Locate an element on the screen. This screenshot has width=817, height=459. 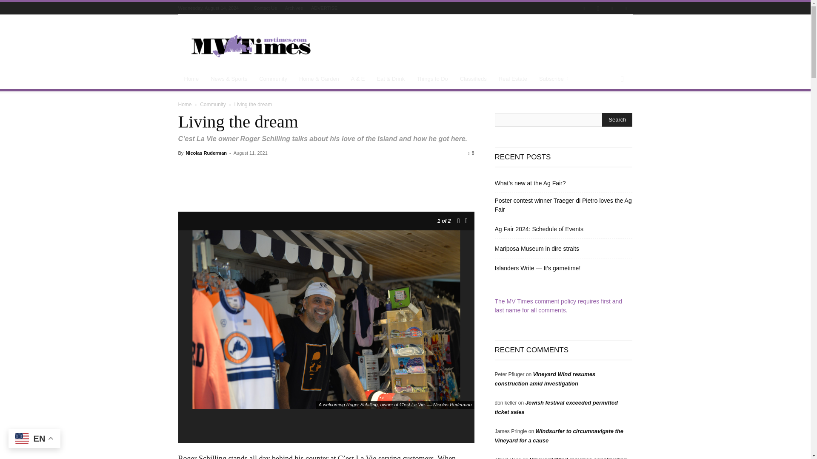
Twitter is located at coordinates (612, 8).